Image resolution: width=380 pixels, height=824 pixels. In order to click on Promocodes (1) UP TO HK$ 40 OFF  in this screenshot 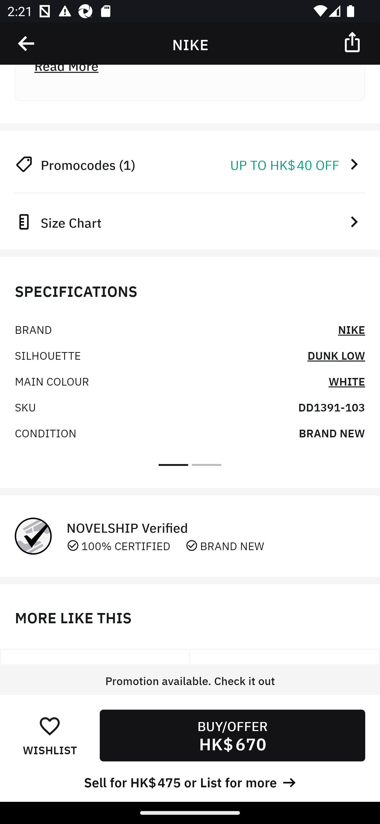, I will do `click(190, 164)`.